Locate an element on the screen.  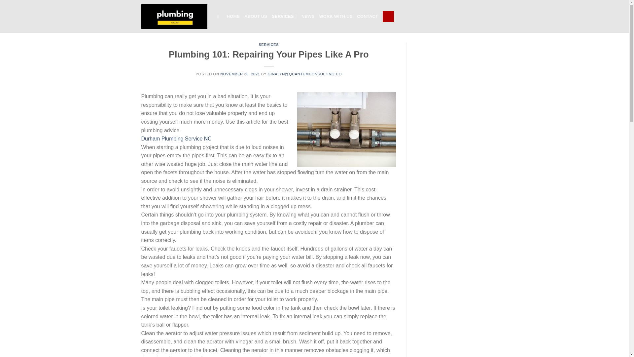
NOVEMBER 30, 2021 is located at coordinates (240, 74).